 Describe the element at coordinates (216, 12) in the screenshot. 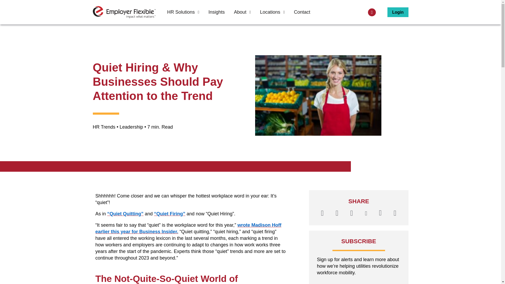

I see `Insights` at that location.